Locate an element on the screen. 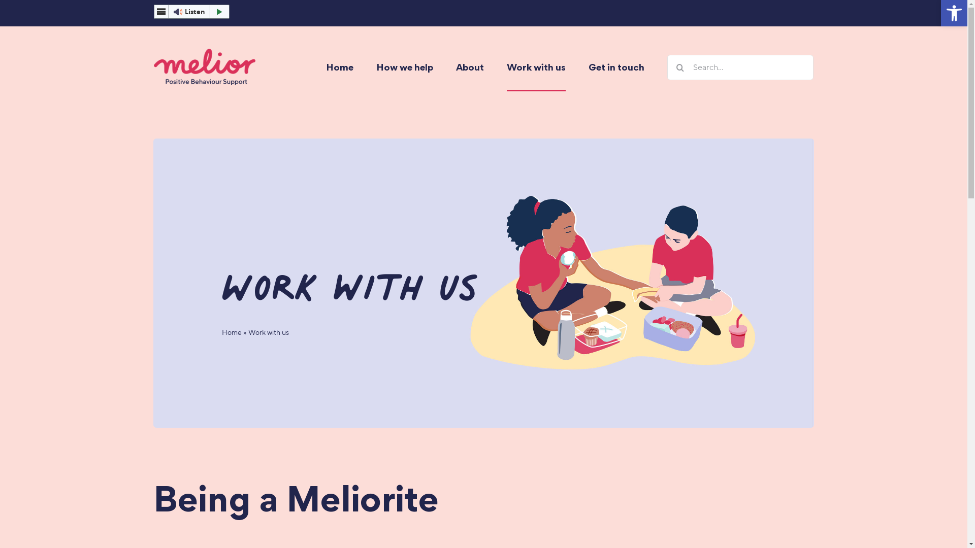 The height and width of the screenshot is (548, 975). About is located at coordinates (470, 67).